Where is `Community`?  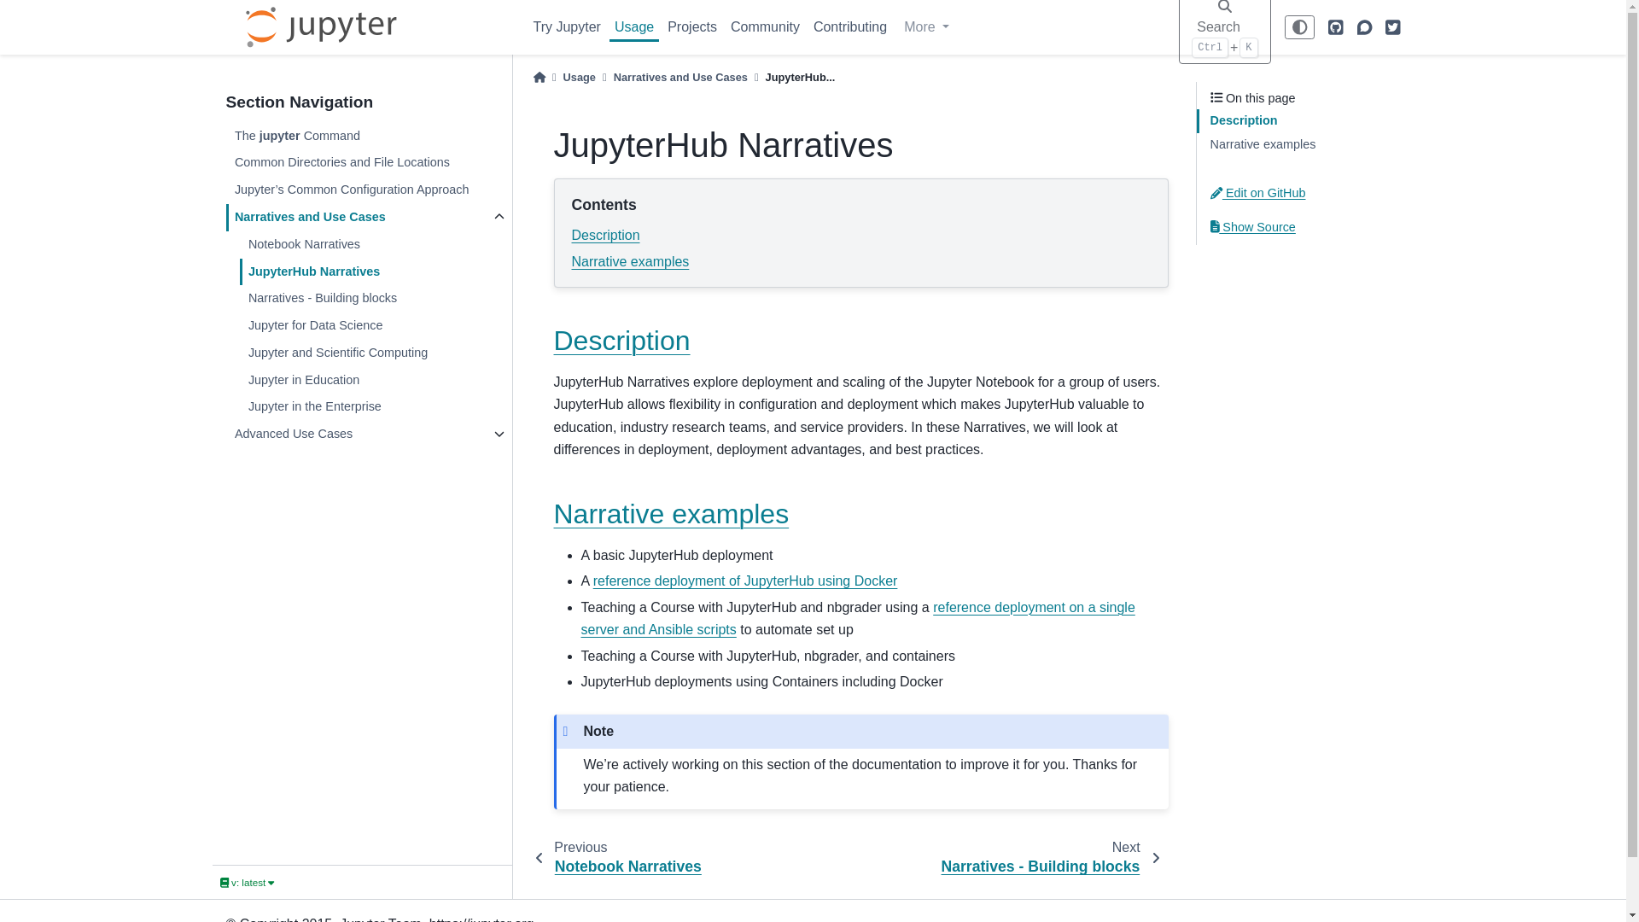 Community is located at coordinates (765, 27).